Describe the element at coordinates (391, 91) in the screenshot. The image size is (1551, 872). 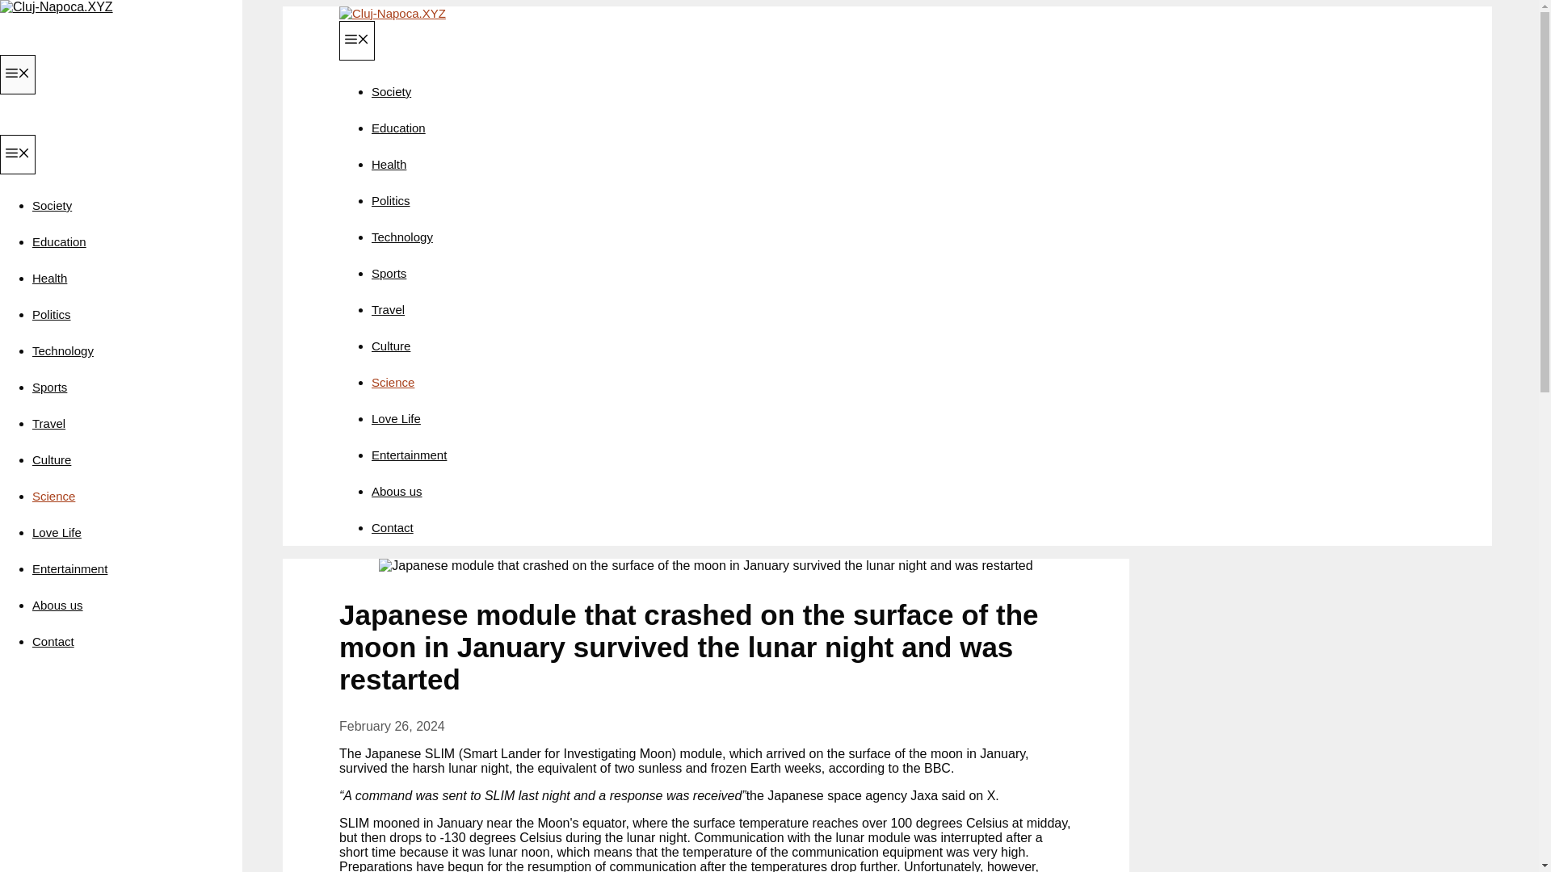
I see `Society` at that location.